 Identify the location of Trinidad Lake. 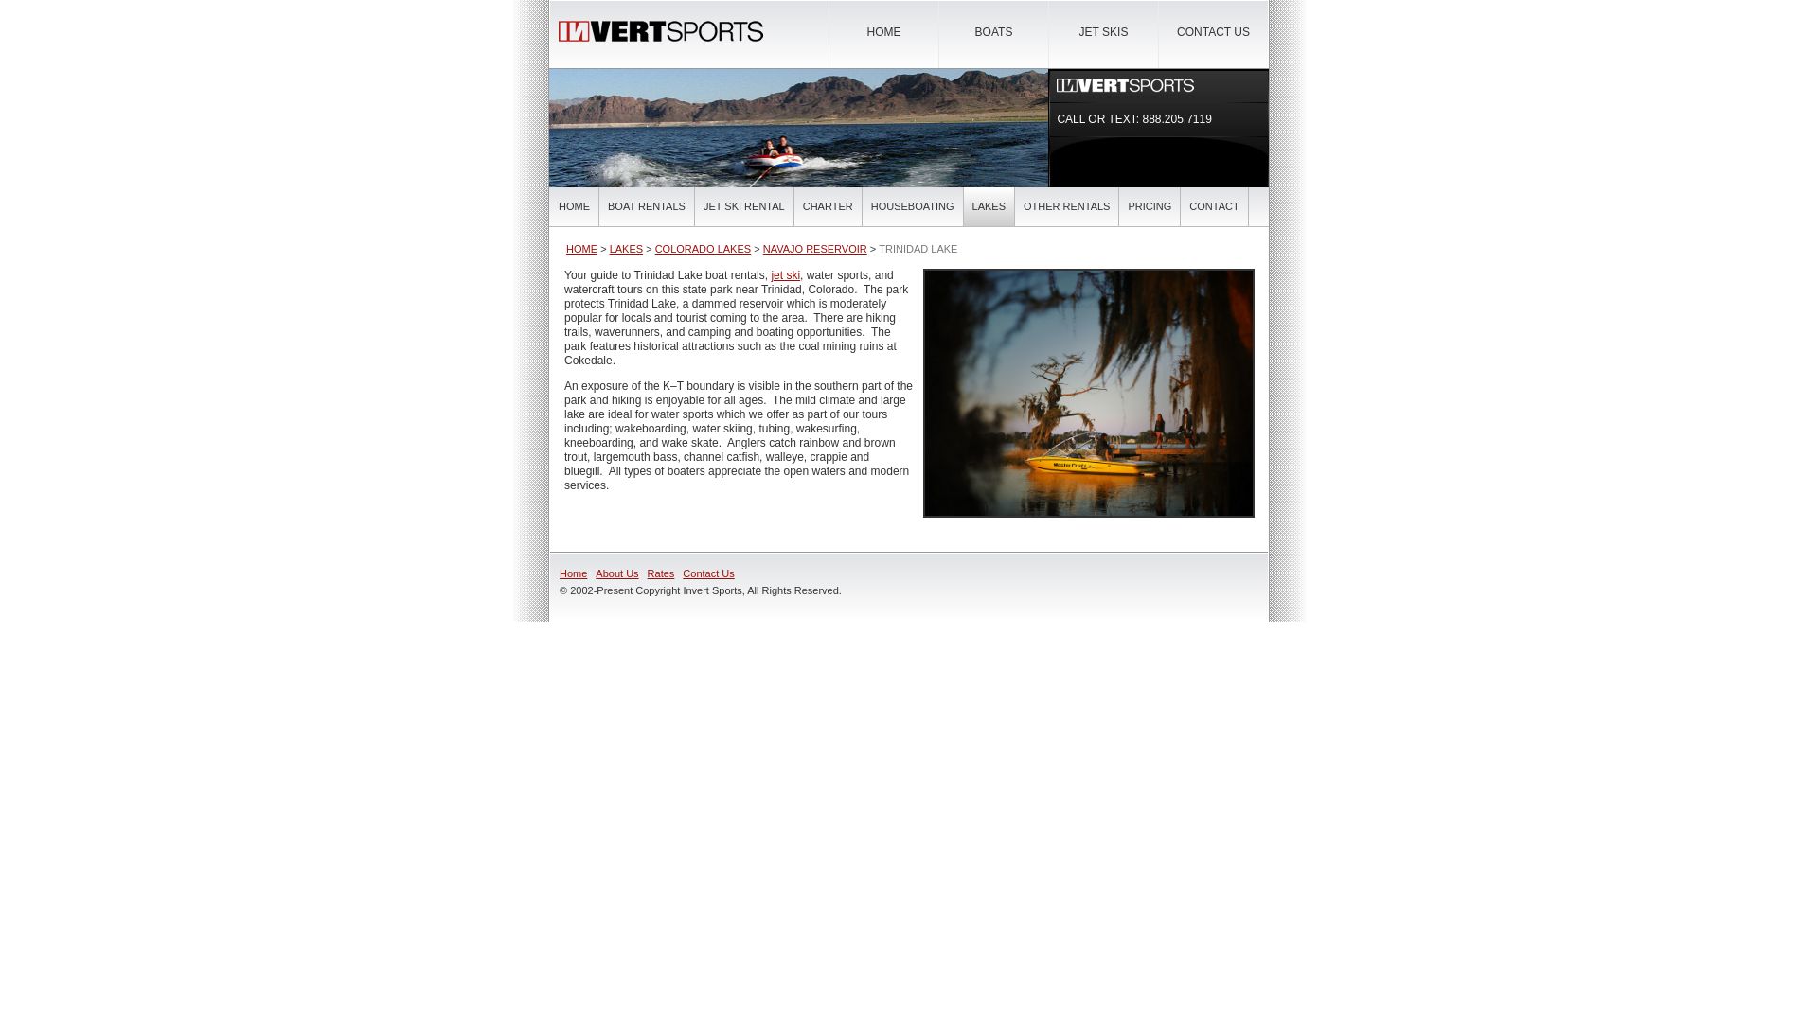
(1089, 394).